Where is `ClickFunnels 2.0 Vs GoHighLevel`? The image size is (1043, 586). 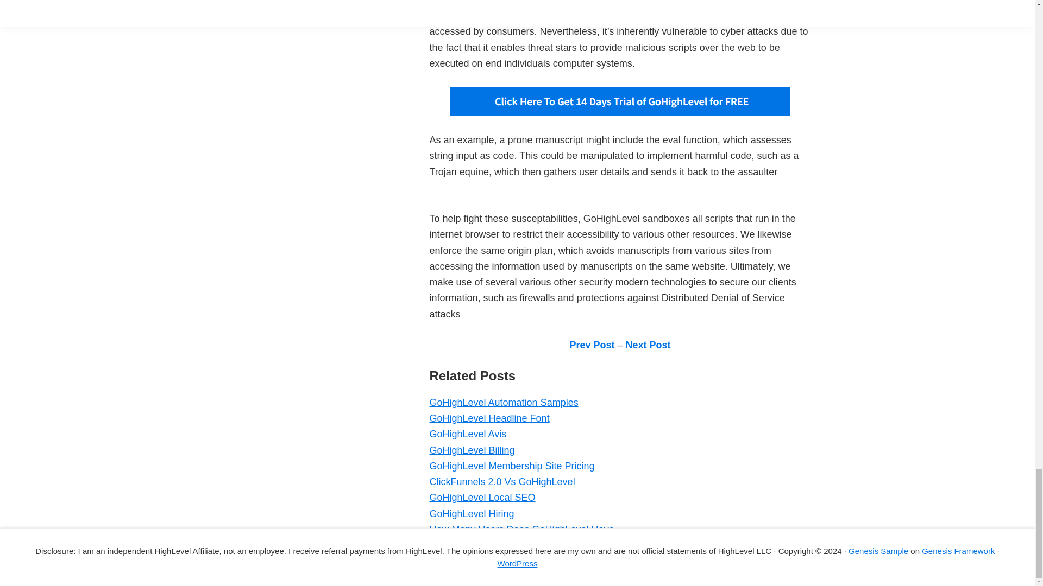
ClickFunnels 2.0 Vs GoHighLevel is located at coordinates (501, 482).